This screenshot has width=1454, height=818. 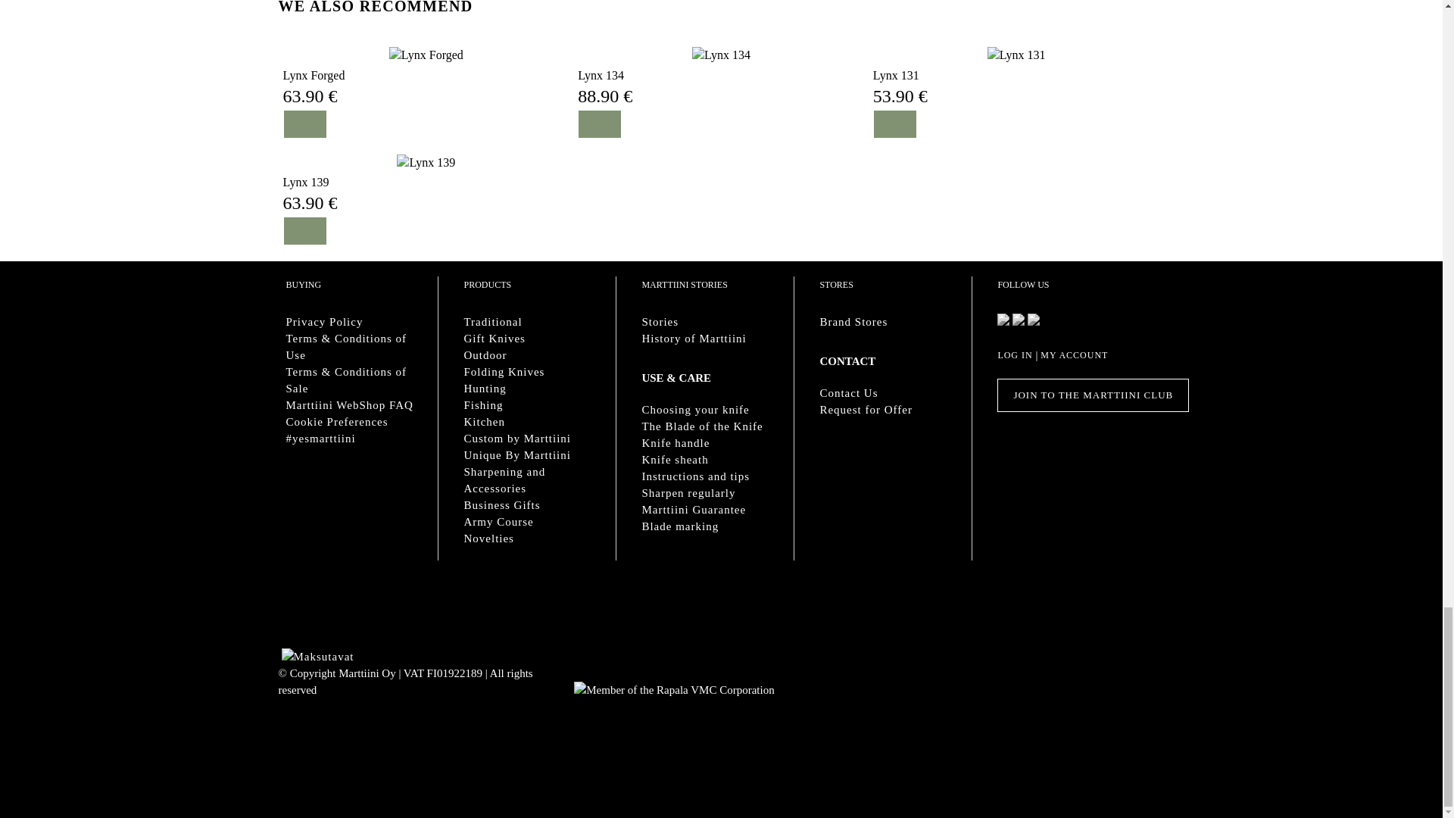 What do you see at coordinates (426, 55) in the screenshot?
I see `Go to product` at bounding box center [426, 55].